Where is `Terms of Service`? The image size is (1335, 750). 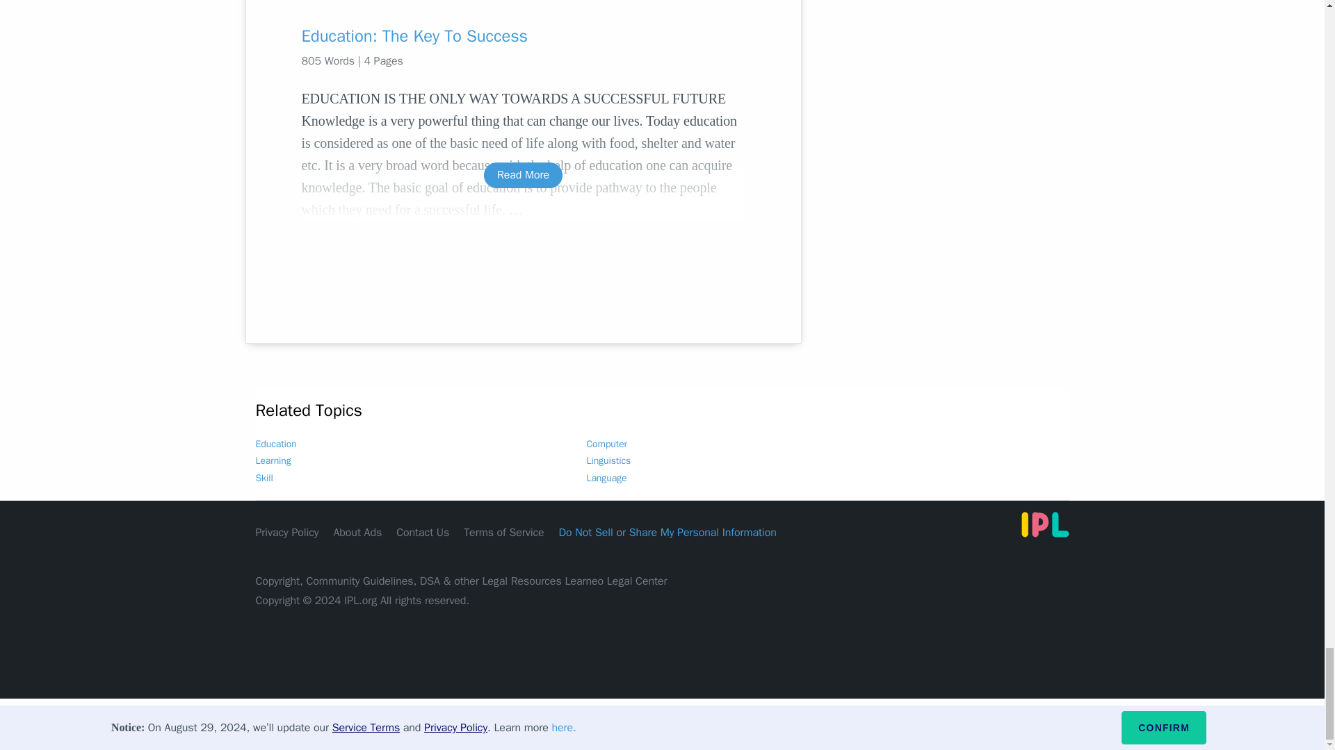 Terms of Service is located at coordinates (503, 532).